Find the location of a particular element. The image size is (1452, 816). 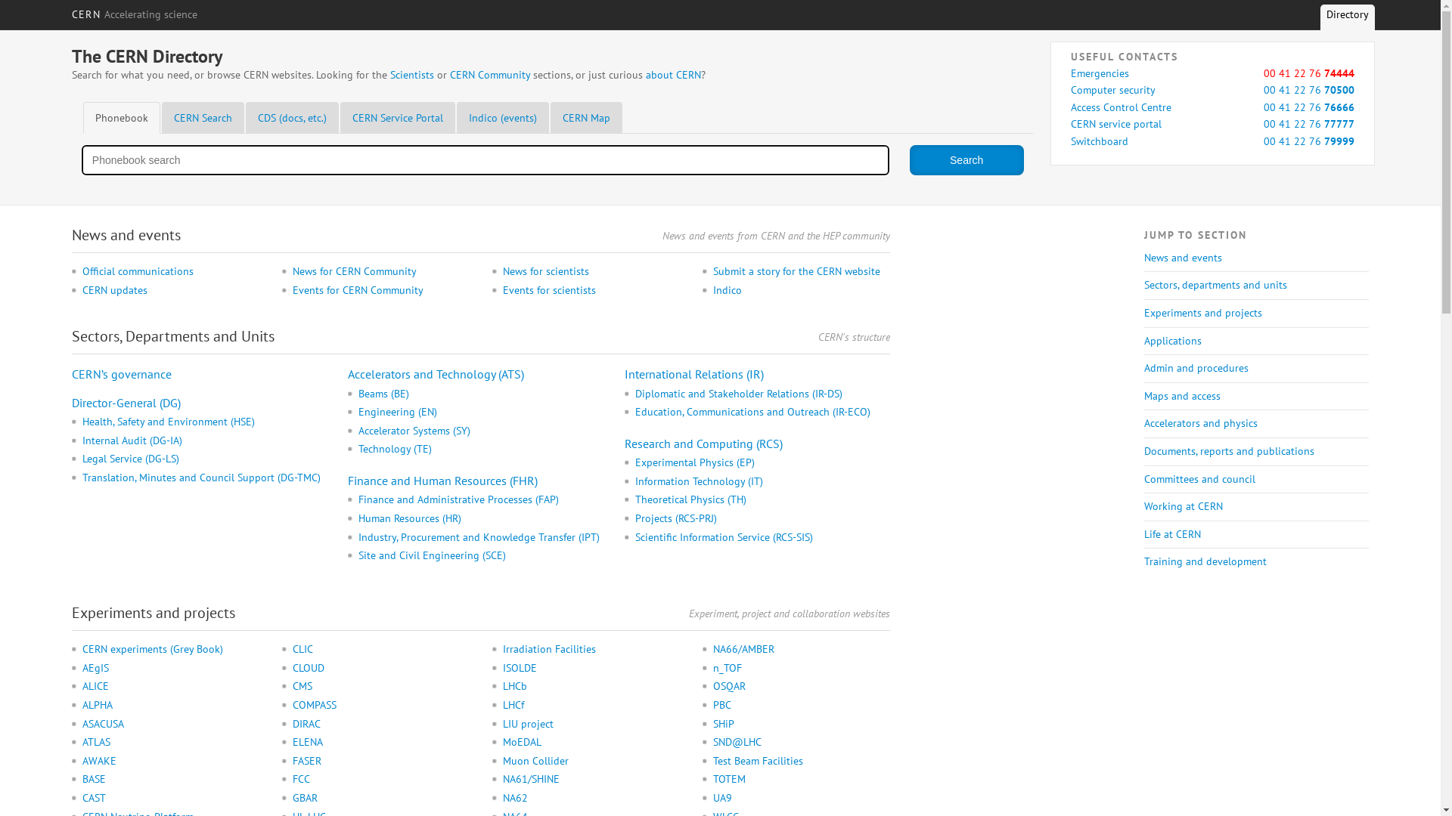

FASER is located at coordinates (381, 762).